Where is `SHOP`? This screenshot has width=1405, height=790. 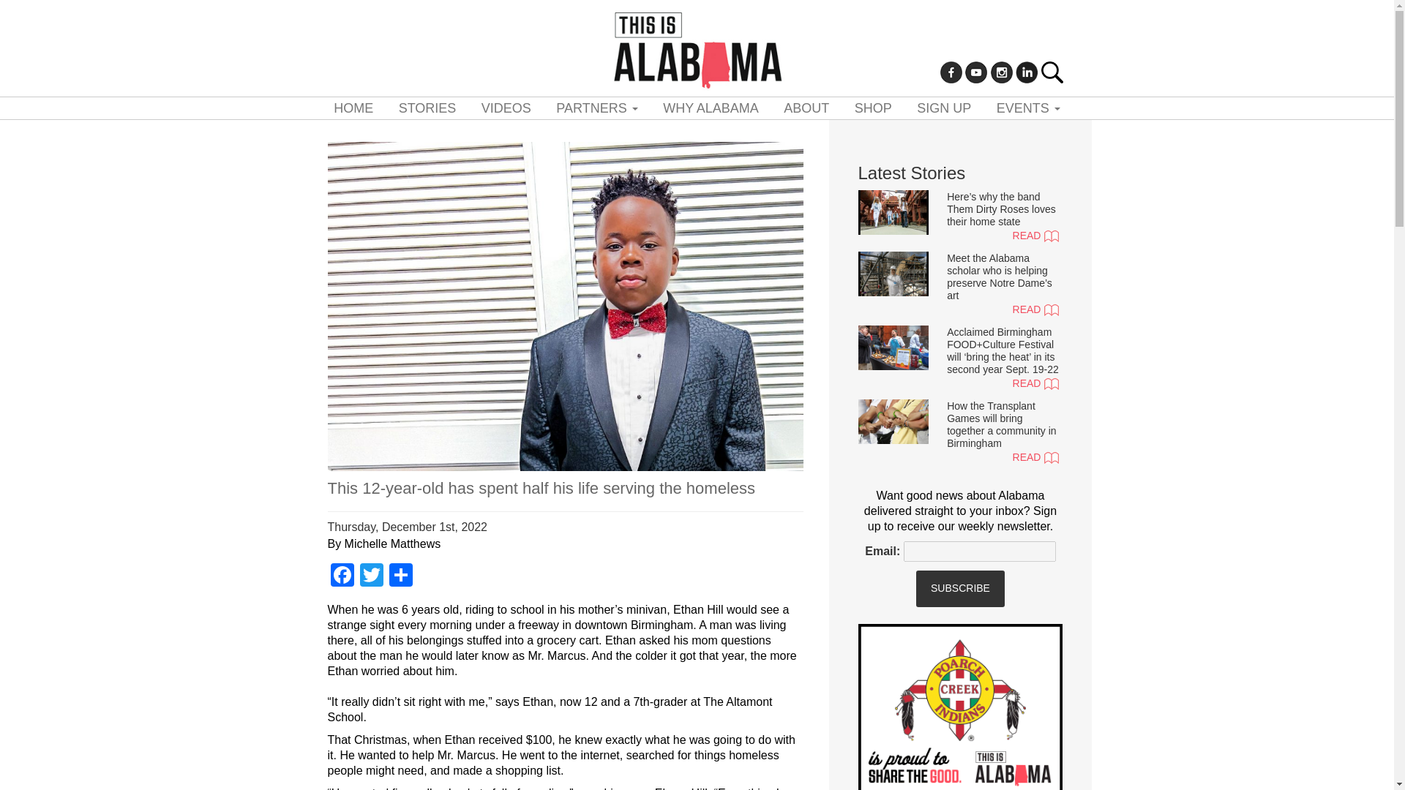 SHOP is located at coordinates (874, 108).